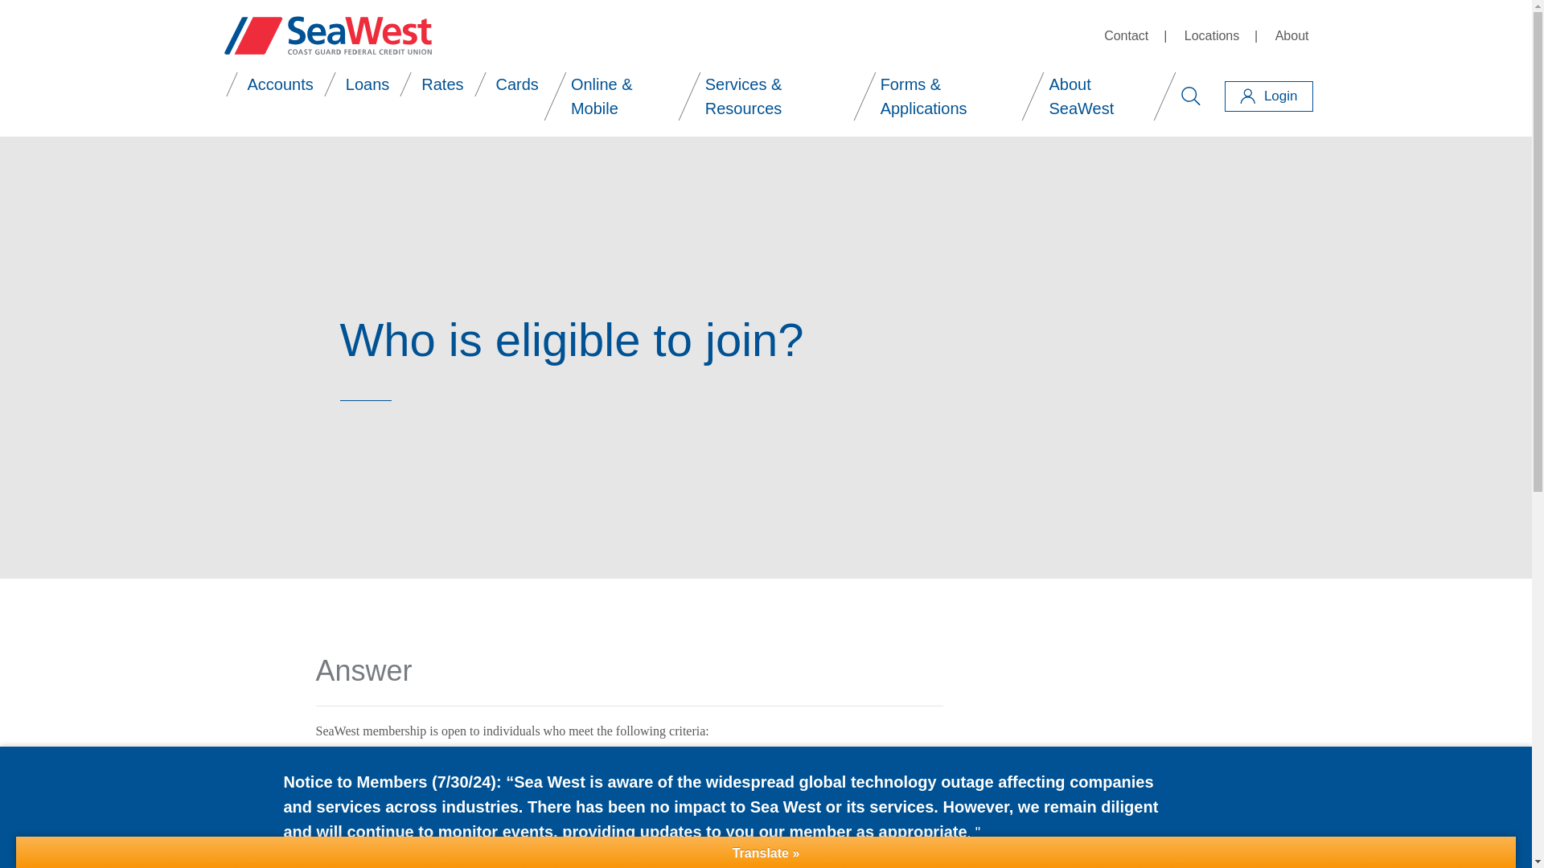 The image size is (1544, 868). I want to click on About, so click(1291, 36).